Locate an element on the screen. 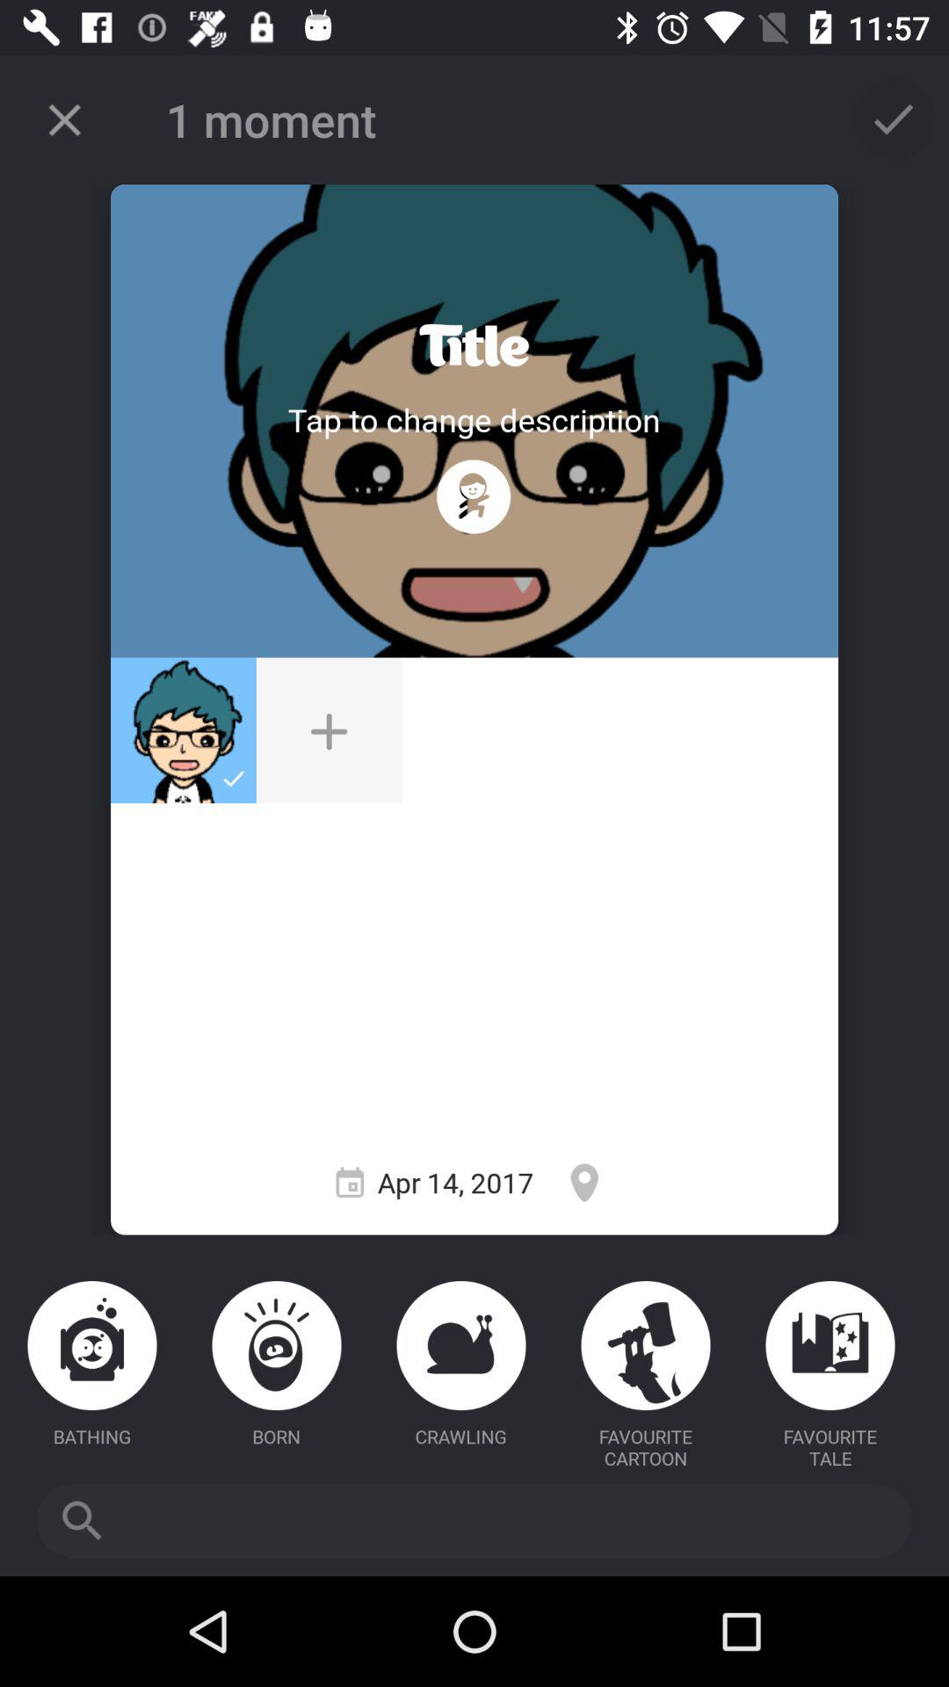 Image resolution: width=949 pixels, height=1687 pixels. tap to select is located at coordinates (894, 119).